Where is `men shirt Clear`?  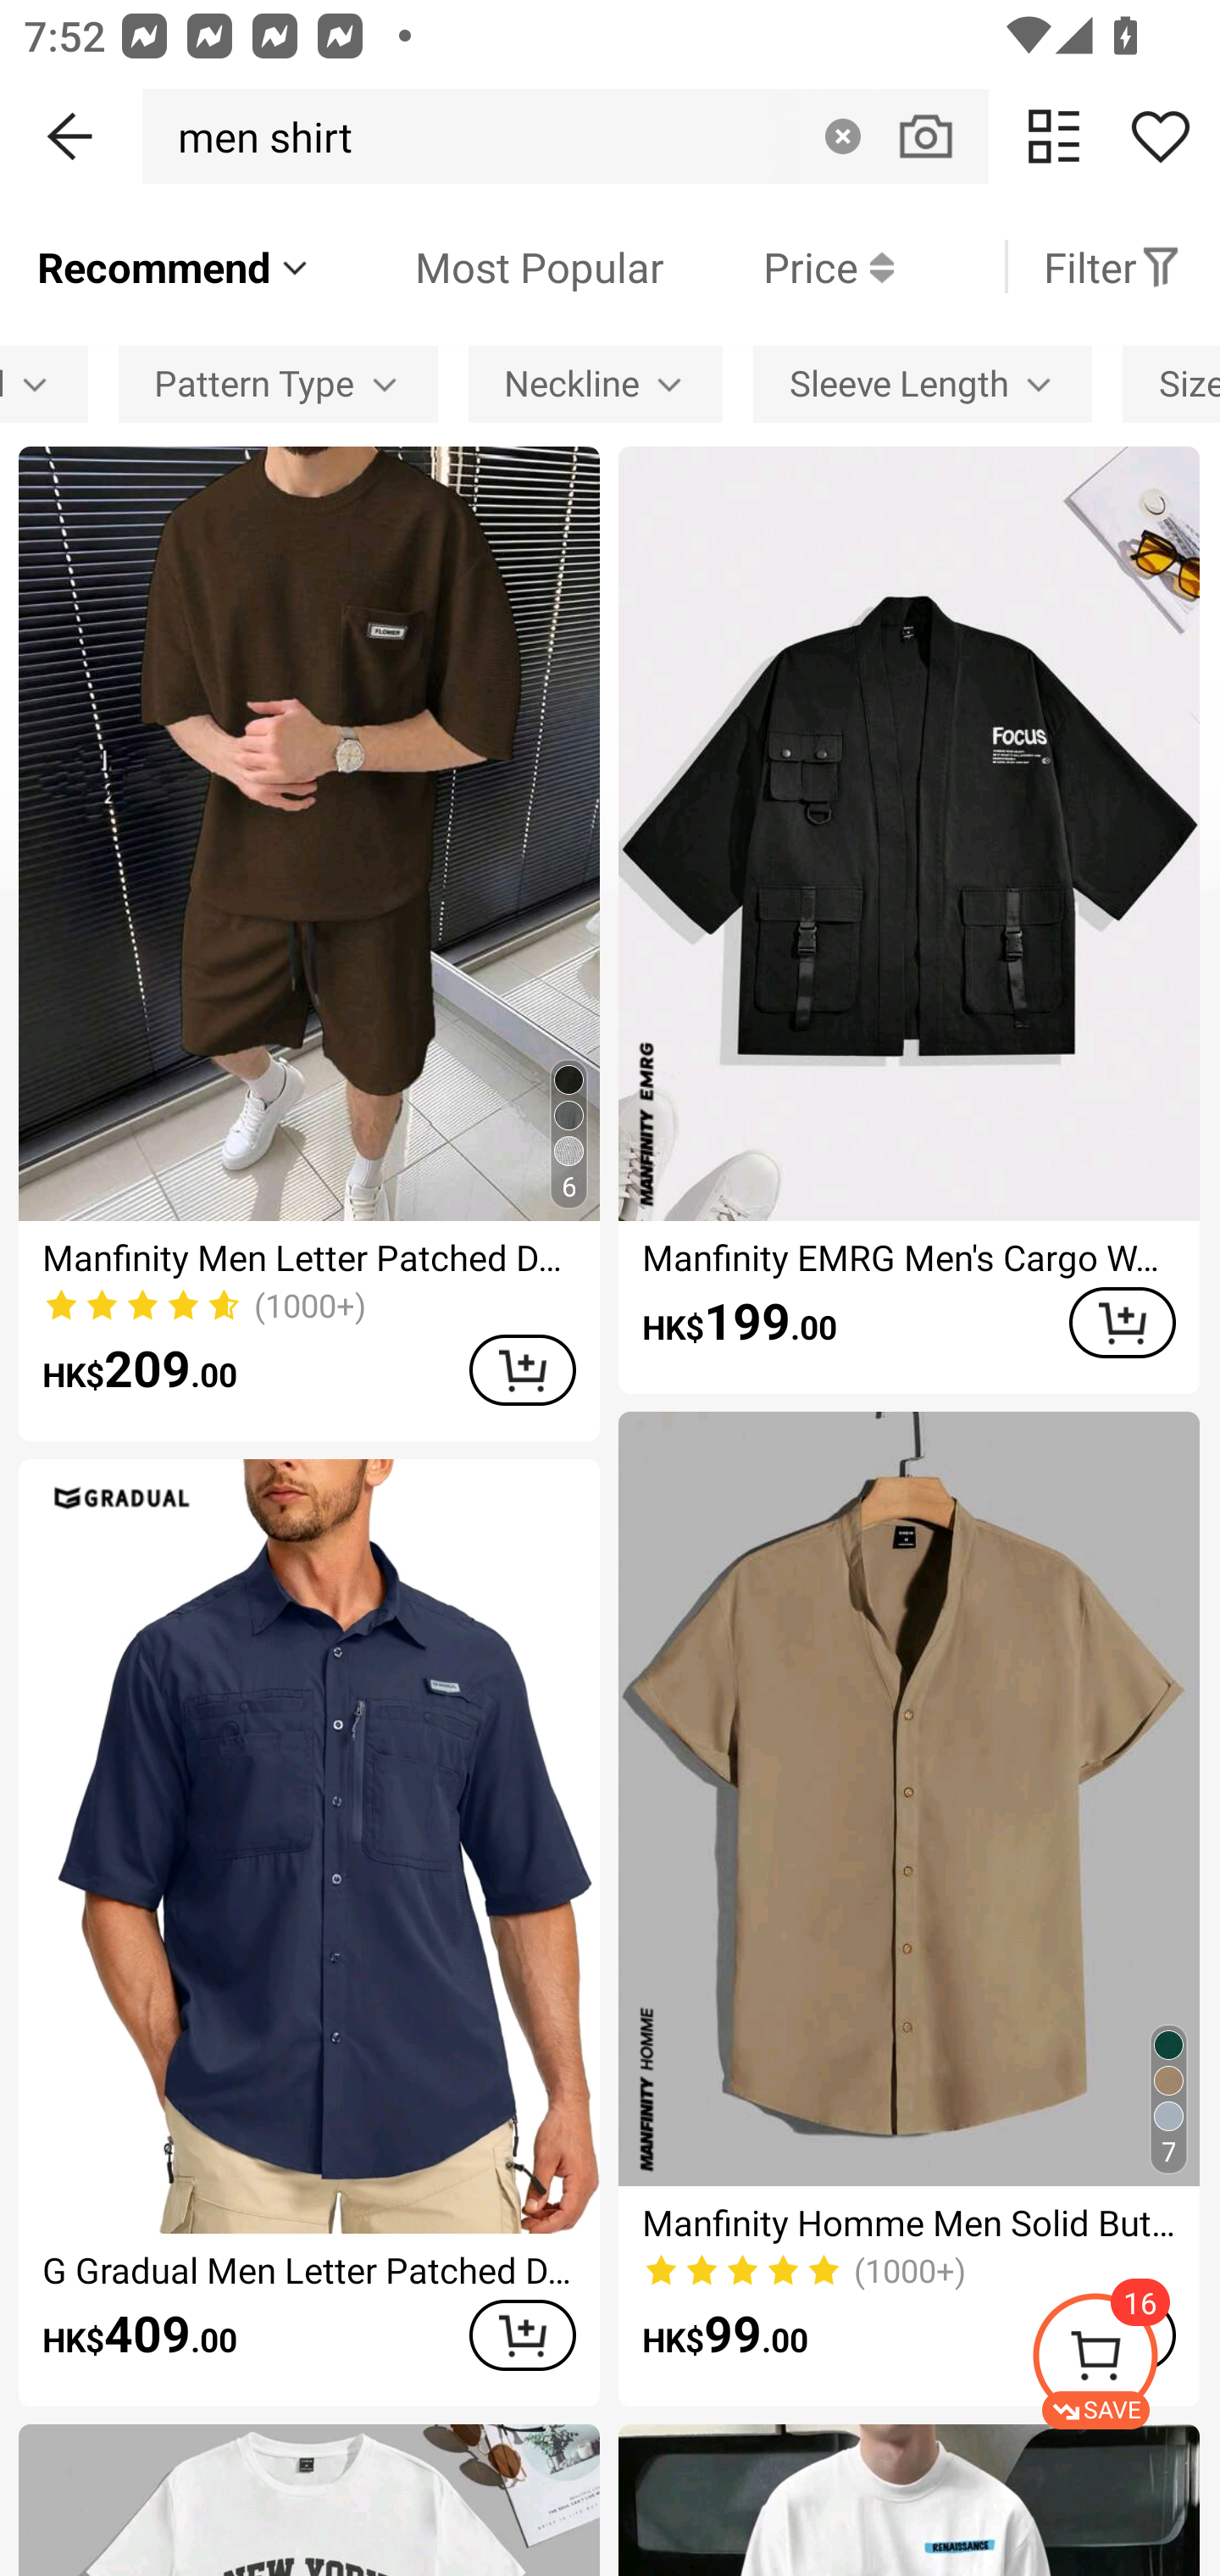
men shirt Clear is located at coordinates (565, 136).